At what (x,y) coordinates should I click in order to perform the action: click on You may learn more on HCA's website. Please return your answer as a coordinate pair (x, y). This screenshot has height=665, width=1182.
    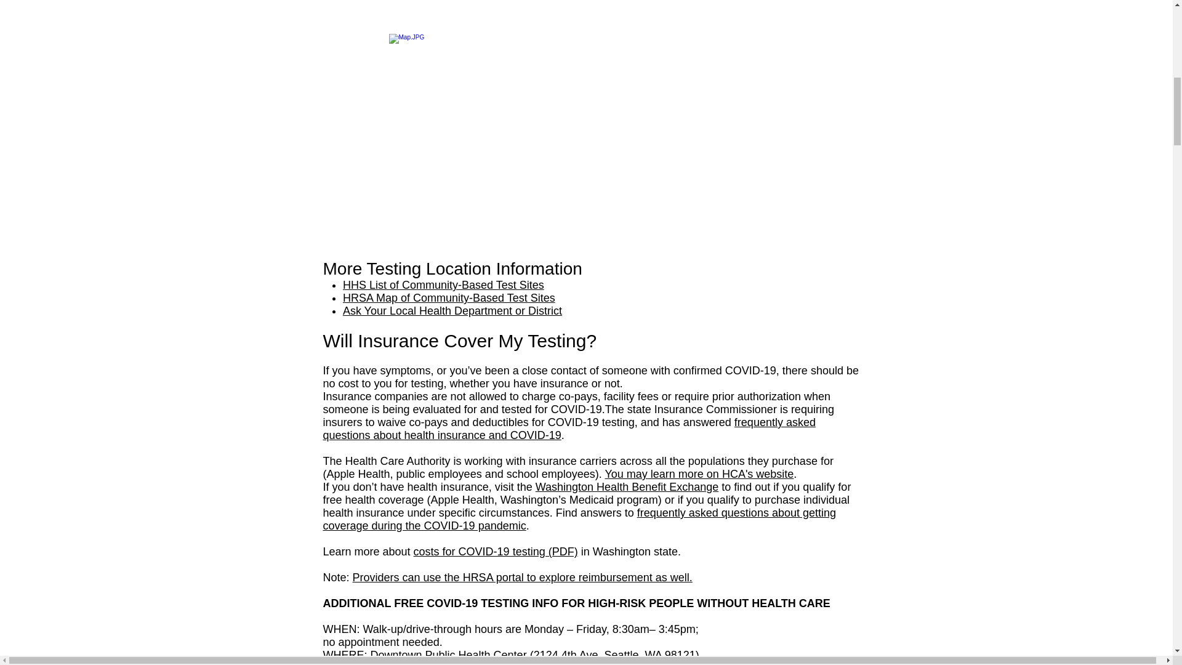
    Looking at the image, I should click on (698, 474).